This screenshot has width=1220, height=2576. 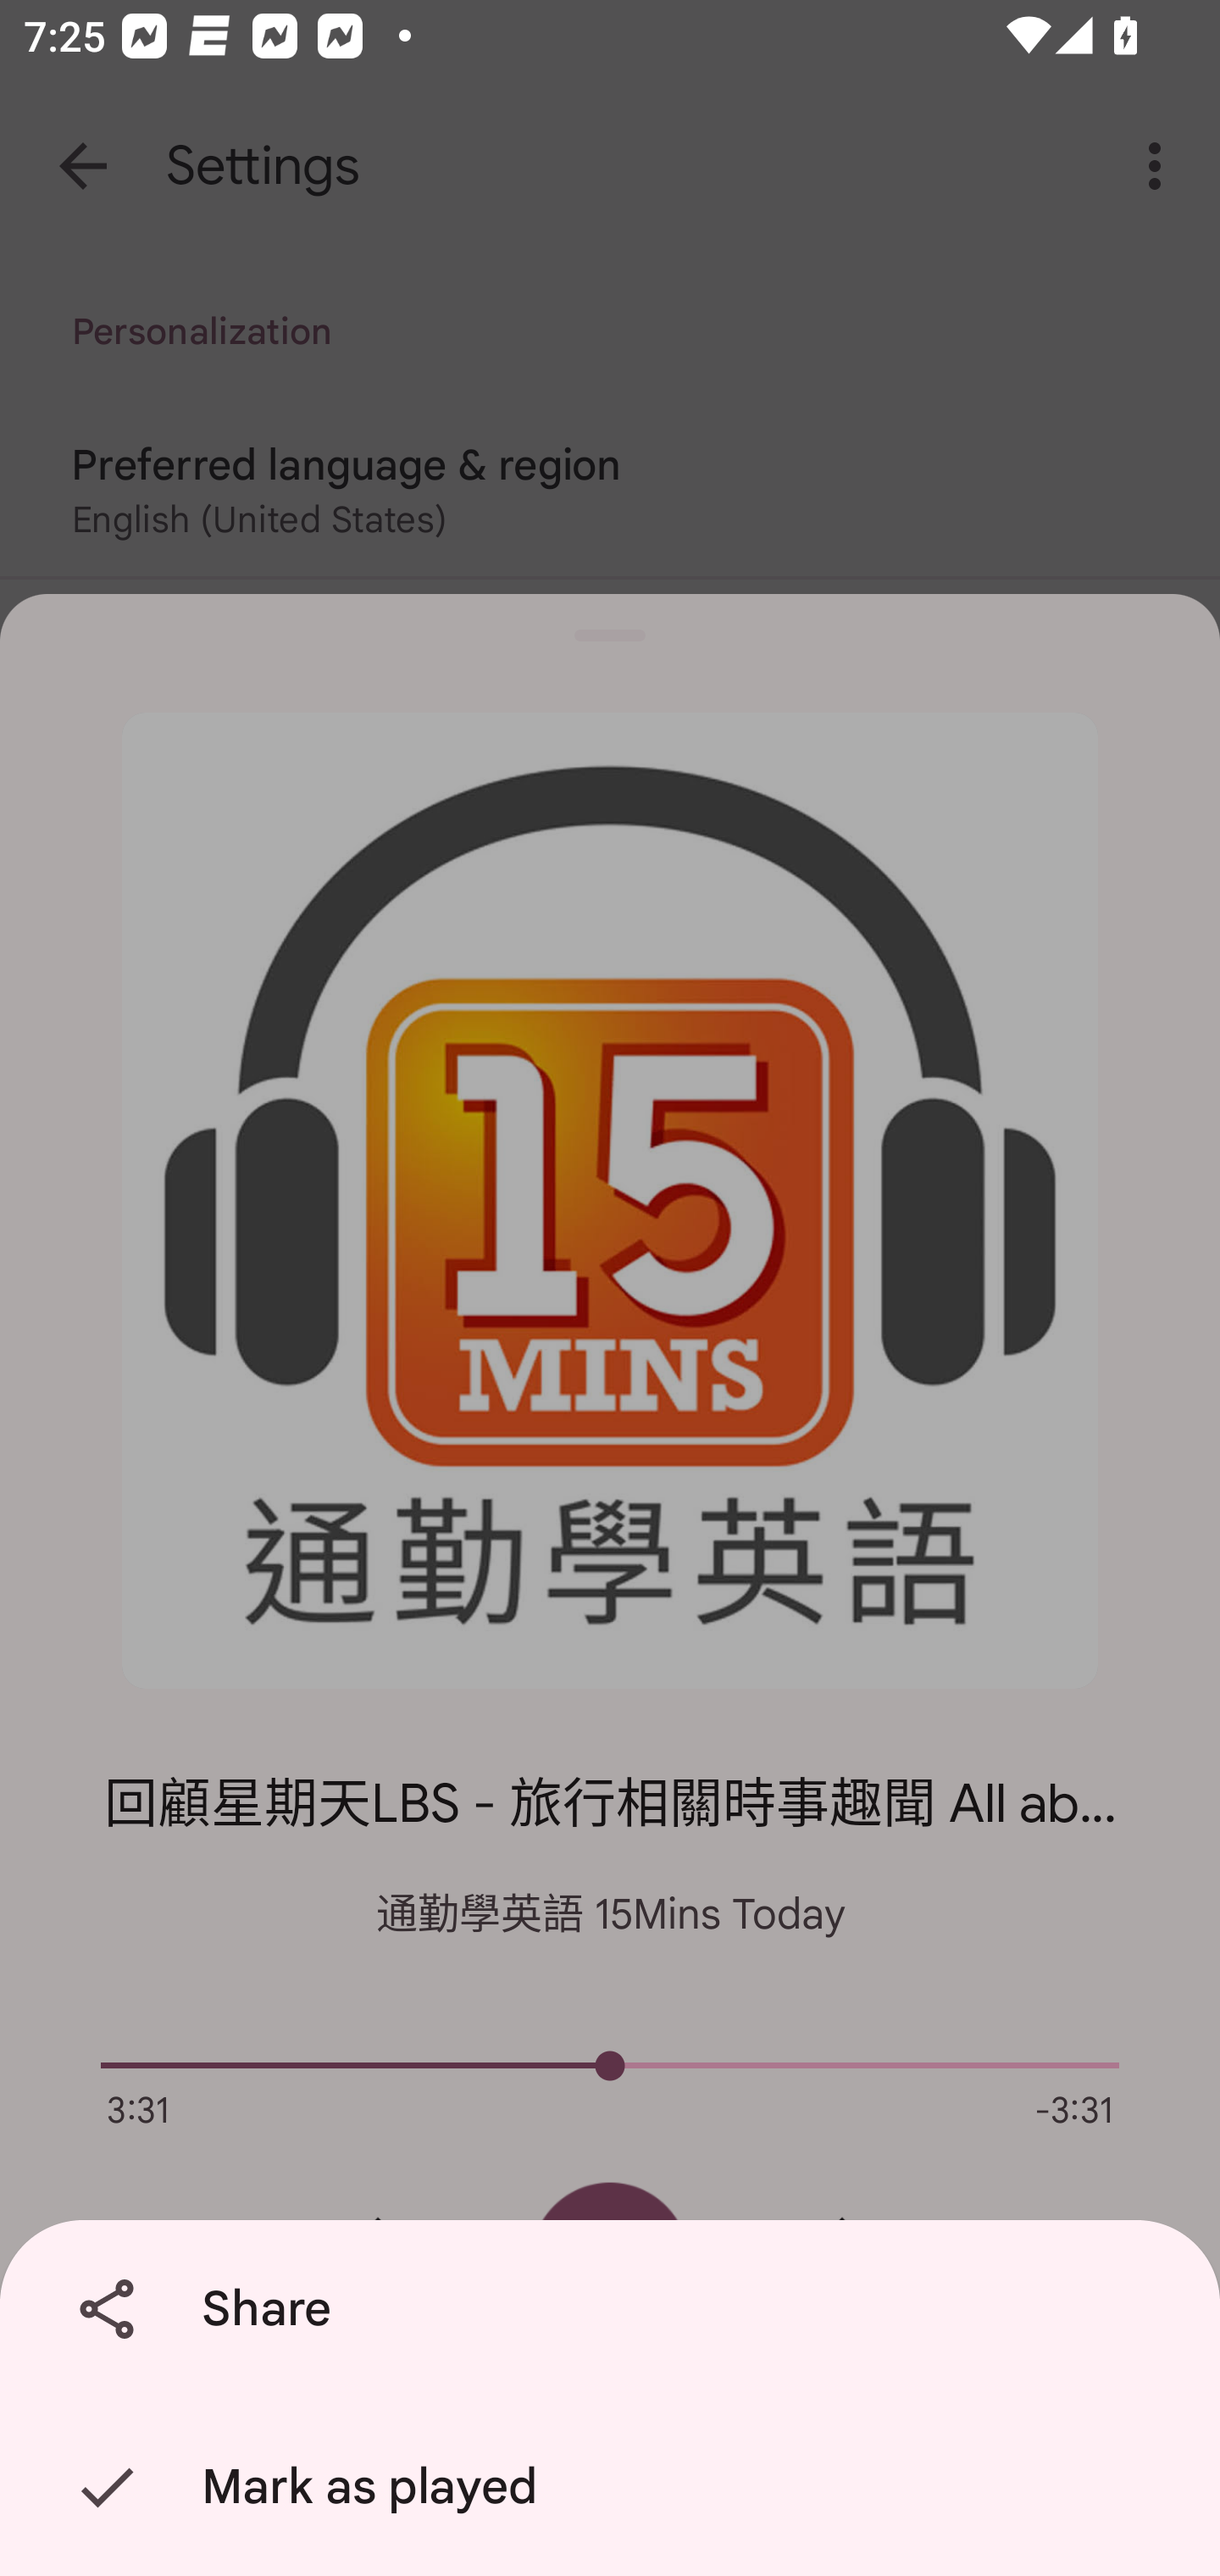 I want to click on Mark as played, so click(x=616, y=2487).